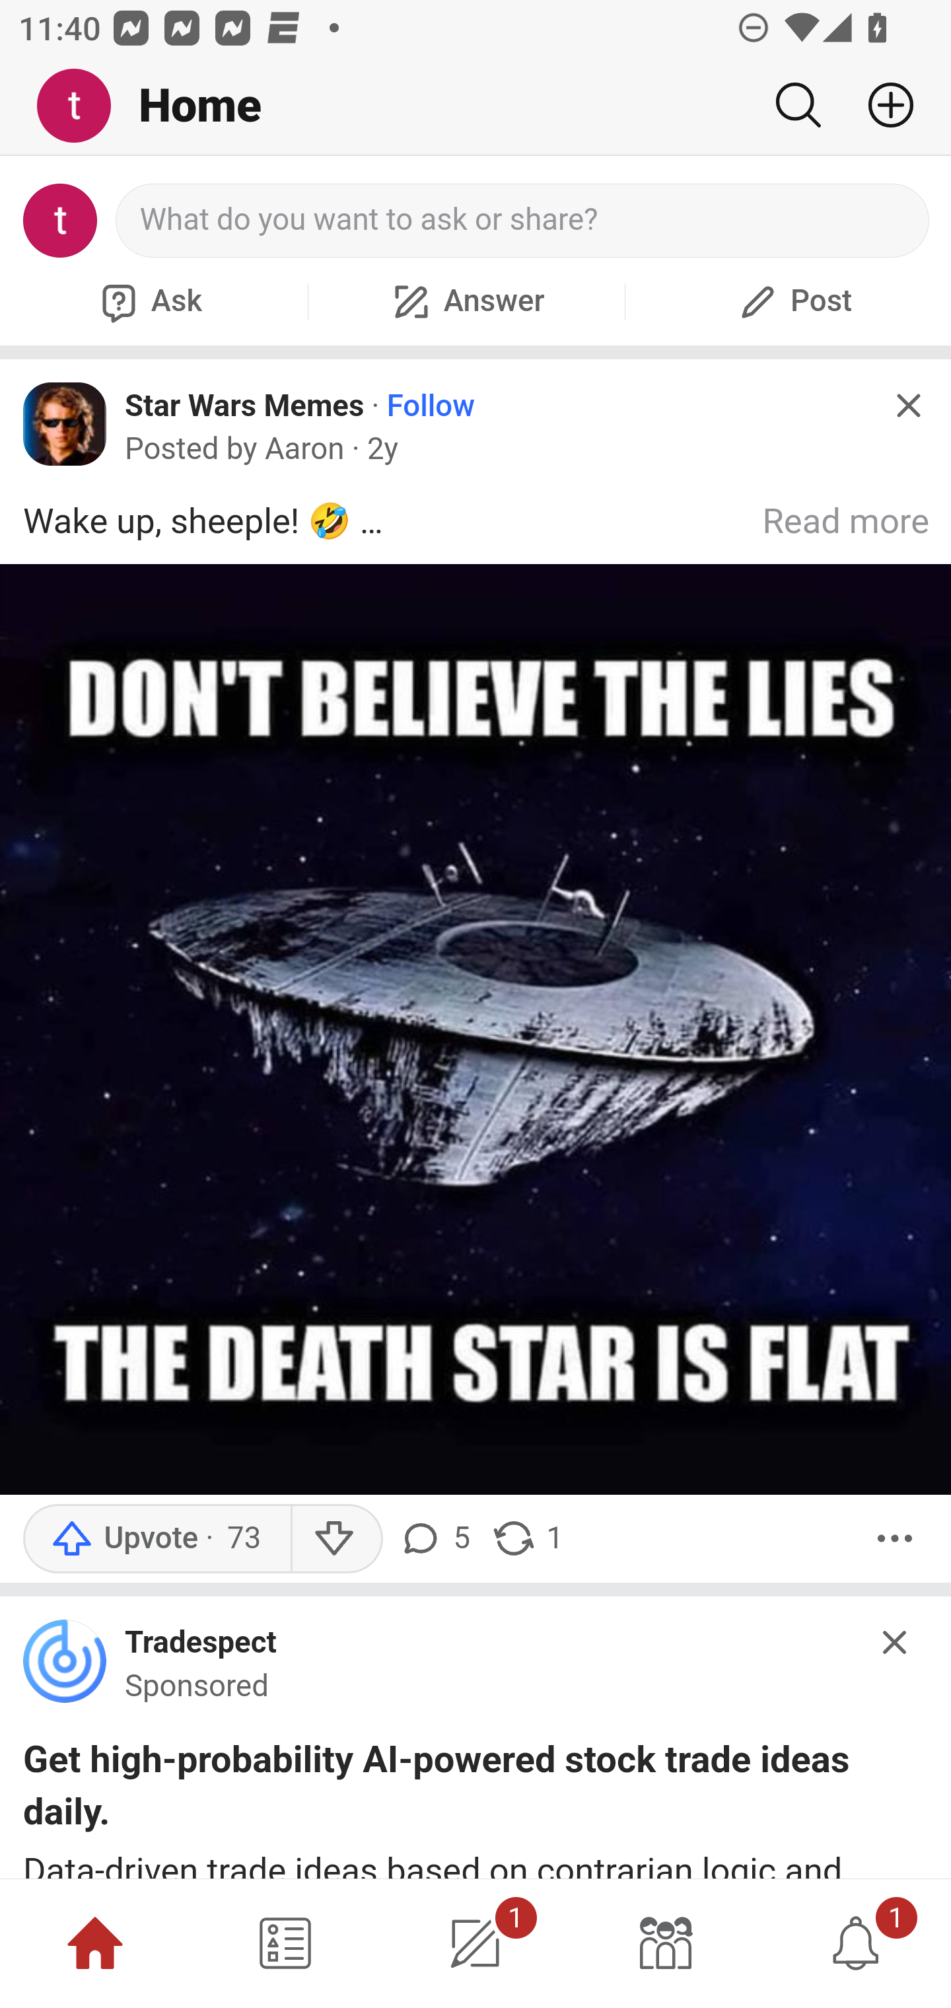 The image size is (951, 2008). What do you see at coordinates (895, 1539) in the screenshot?
I see `More` at bounding box center [895, 1539].